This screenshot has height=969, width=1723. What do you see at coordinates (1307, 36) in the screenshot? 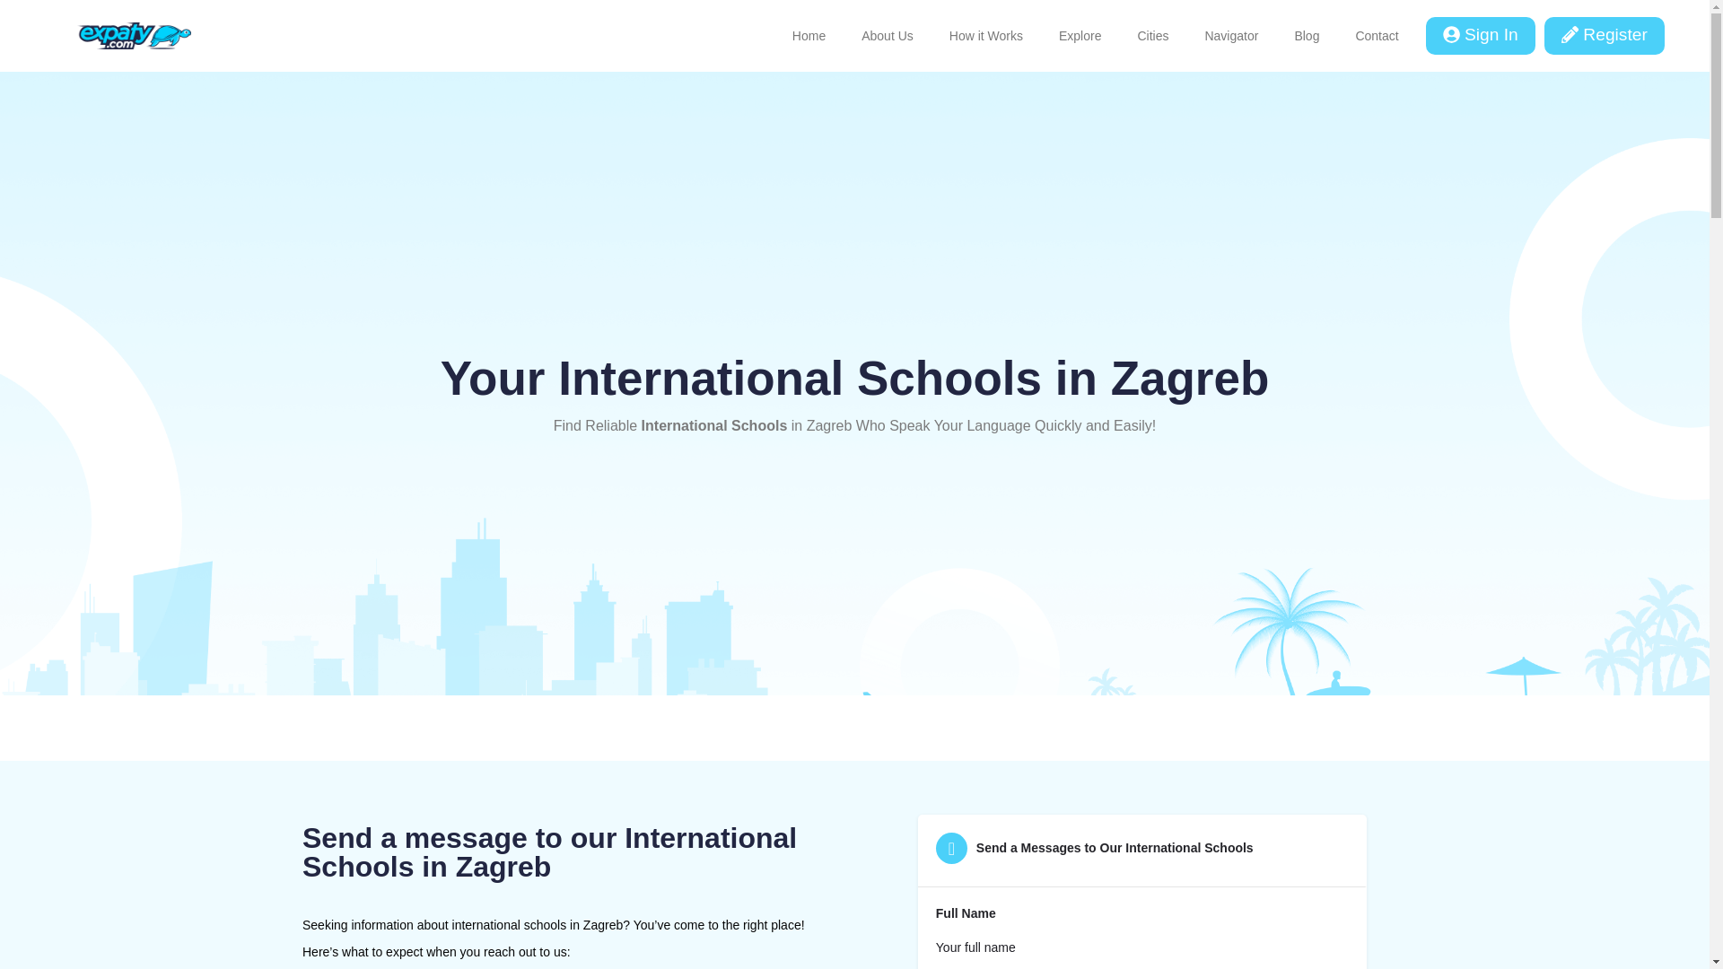
I see `Blog` at bounding box center [1307, 36].